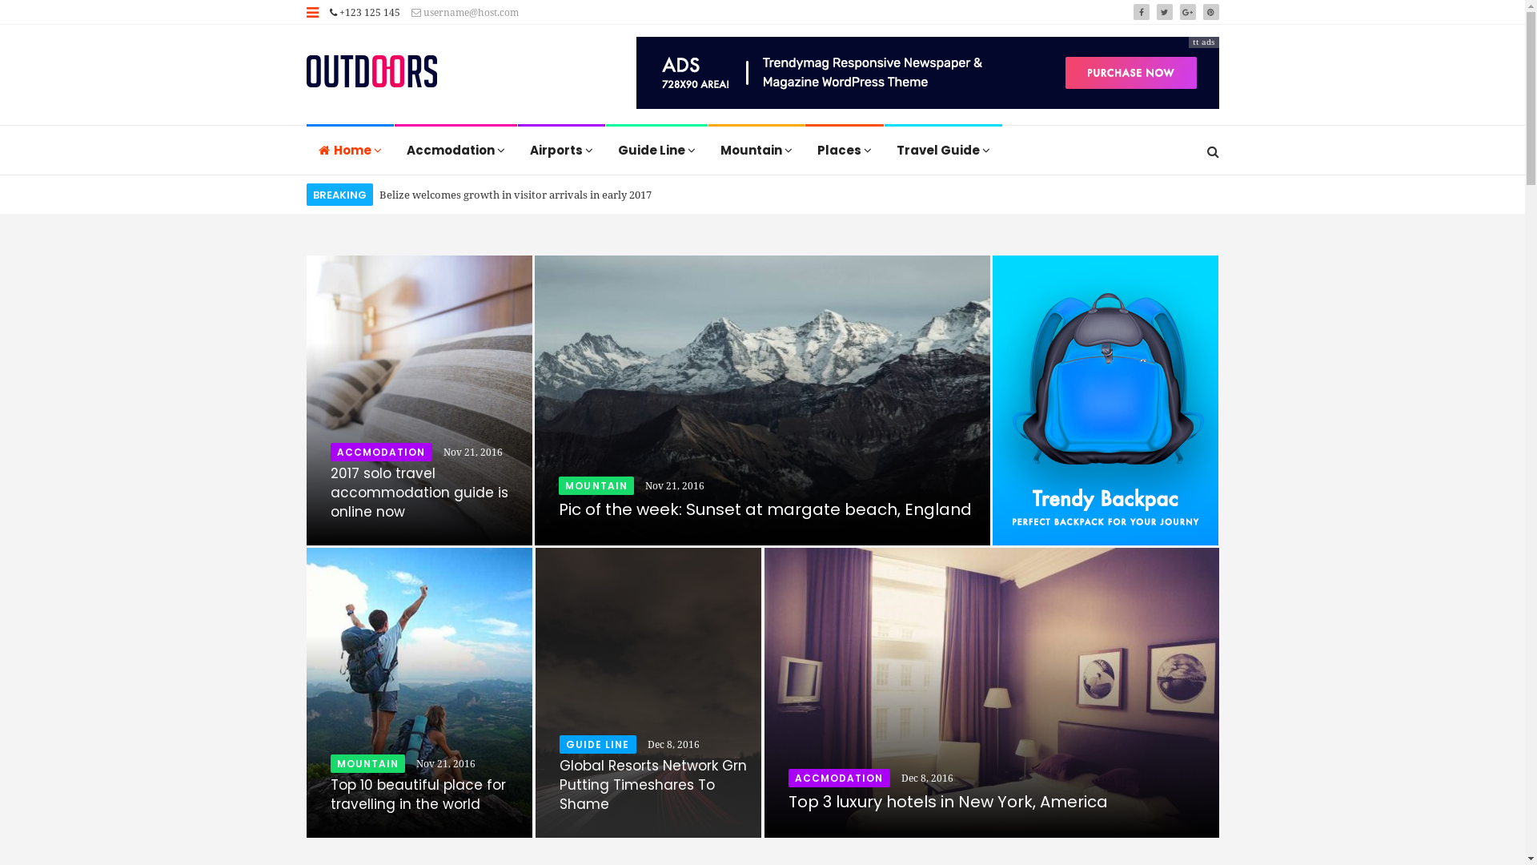 This screenshot has height=865, width=1537. I want to click on username@host.com, so click(465, 13).